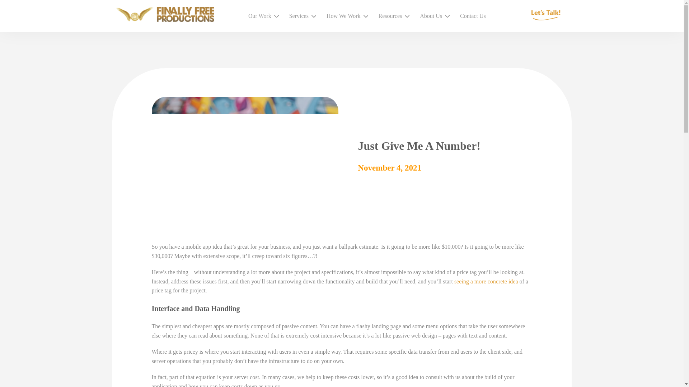 Image resolution: width=689 pixels, height=387 pixels. What do you see at coordinates (260, 16) in the screenshot?
I see `Our Work` at bounding box center [260, 16].